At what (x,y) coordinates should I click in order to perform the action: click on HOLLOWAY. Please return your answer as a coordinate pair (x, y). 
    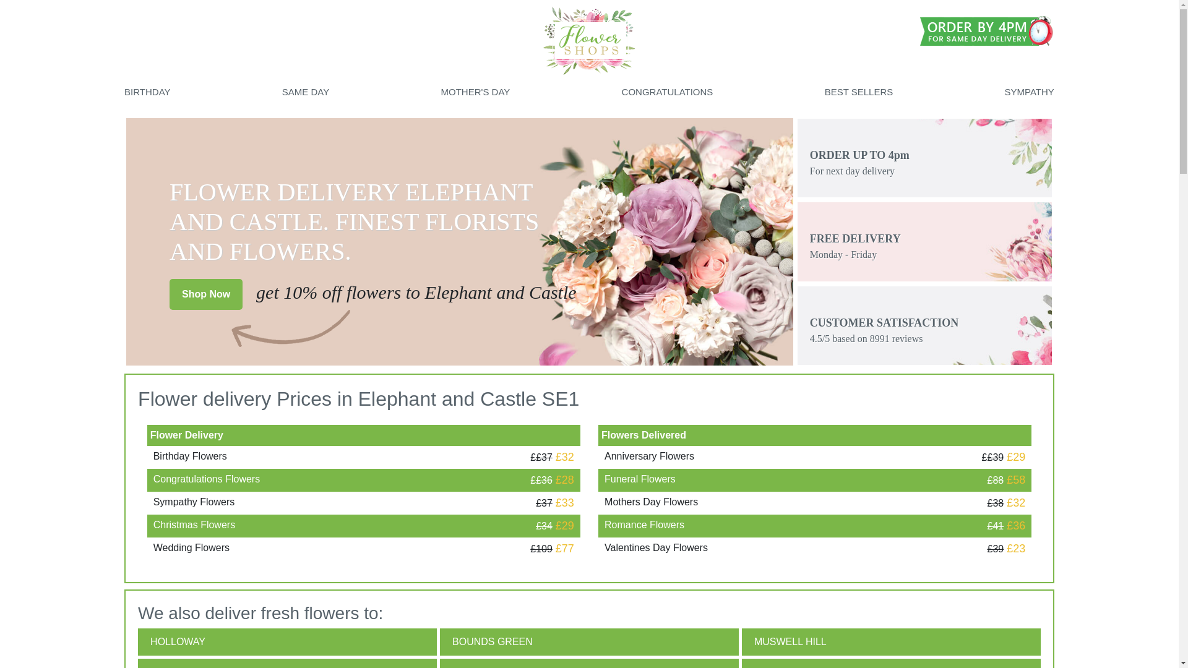
    Looking at the image, I should click on (287, 642).